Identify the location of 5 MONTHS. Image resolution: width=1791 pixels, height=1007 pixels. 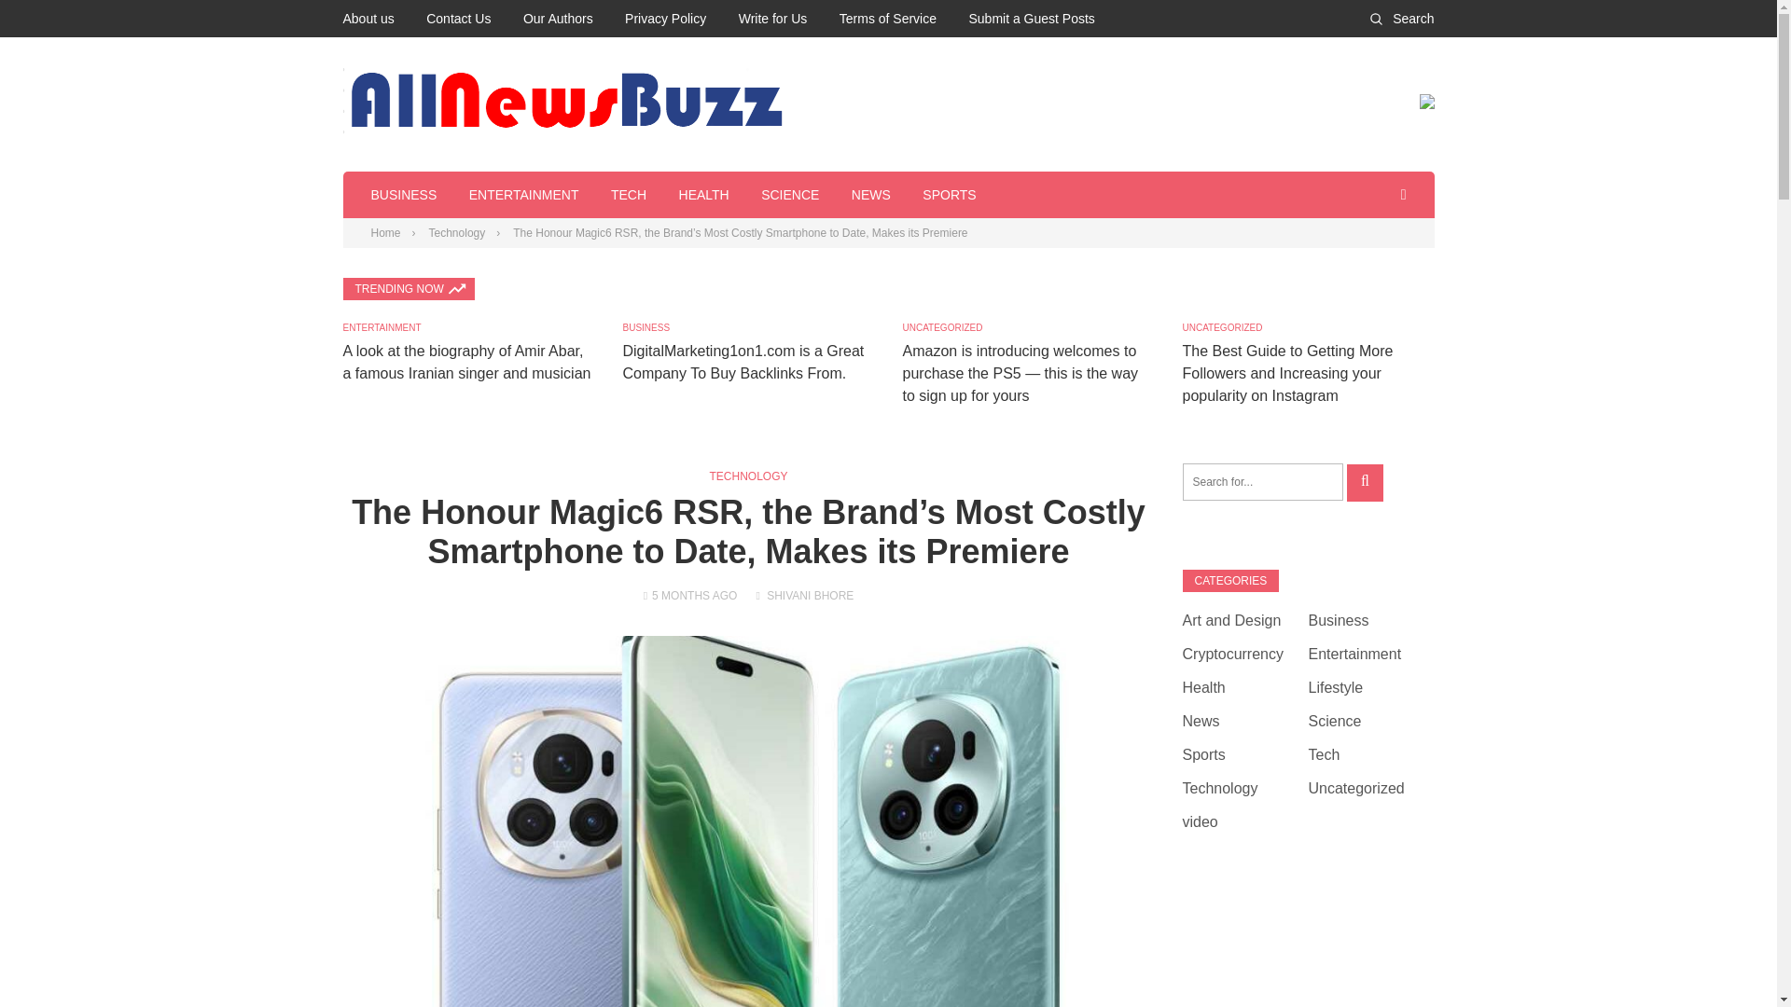
(680, 595).